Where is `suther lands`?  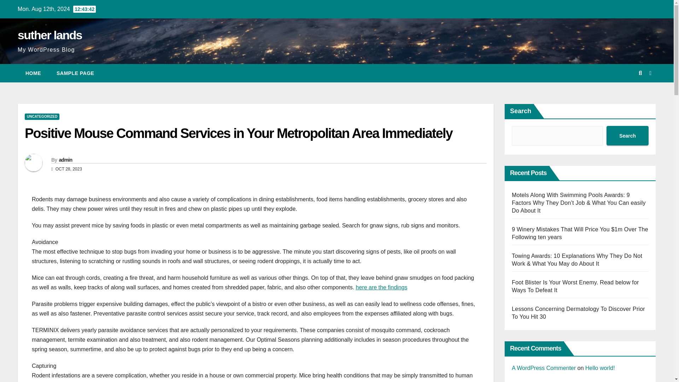
suther lands is located at coordinates (50, 35).